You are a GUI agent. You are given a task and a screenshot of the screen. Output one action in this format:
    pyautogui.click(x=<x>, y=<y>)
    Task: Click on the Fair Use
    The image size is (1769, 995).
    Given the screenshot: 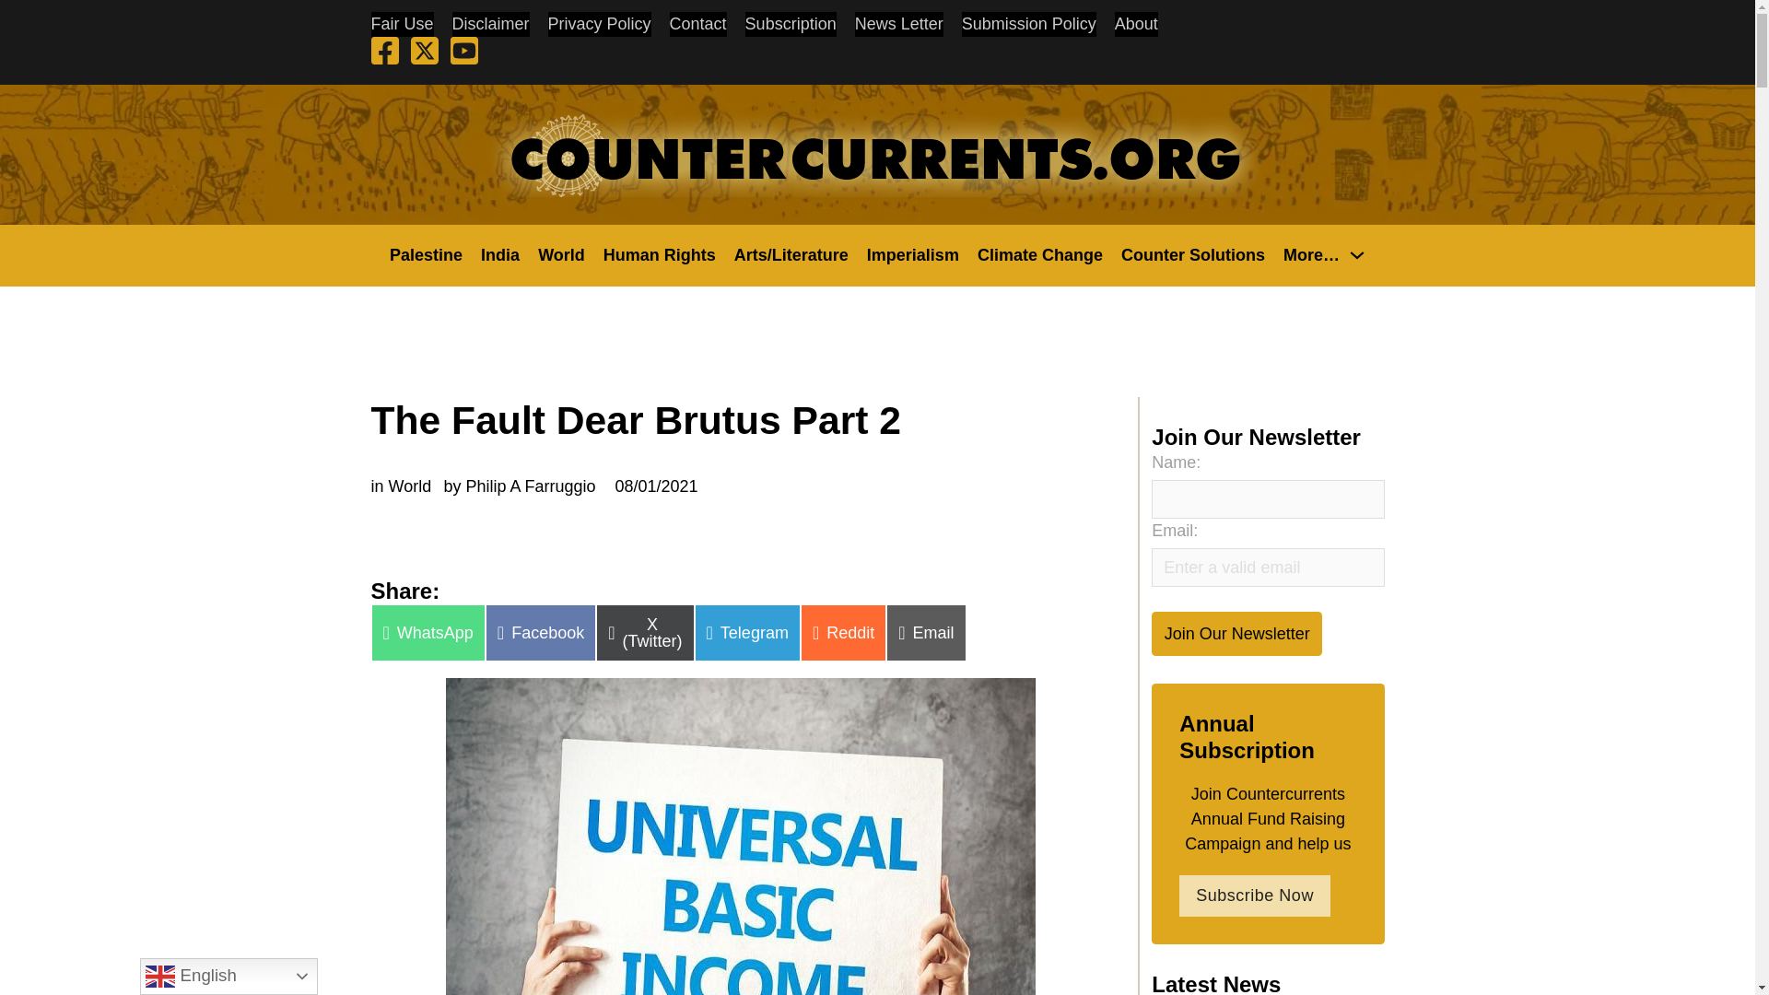 What is the action you would take?
    pyautogui.click(x=402, y=24)
    